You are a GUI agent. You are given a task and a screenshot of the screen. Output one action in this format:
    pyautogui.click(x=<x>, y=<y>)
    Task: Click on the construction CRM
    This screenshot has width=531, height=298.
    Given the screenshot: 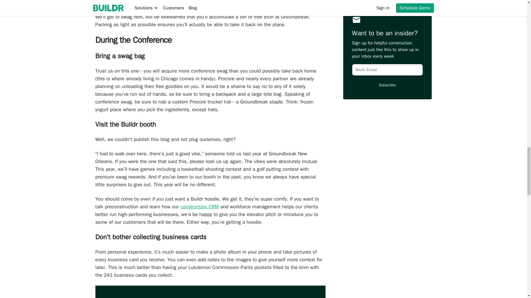 What is the action you would take?
    pyautogui.click(x=200, y=206)
    